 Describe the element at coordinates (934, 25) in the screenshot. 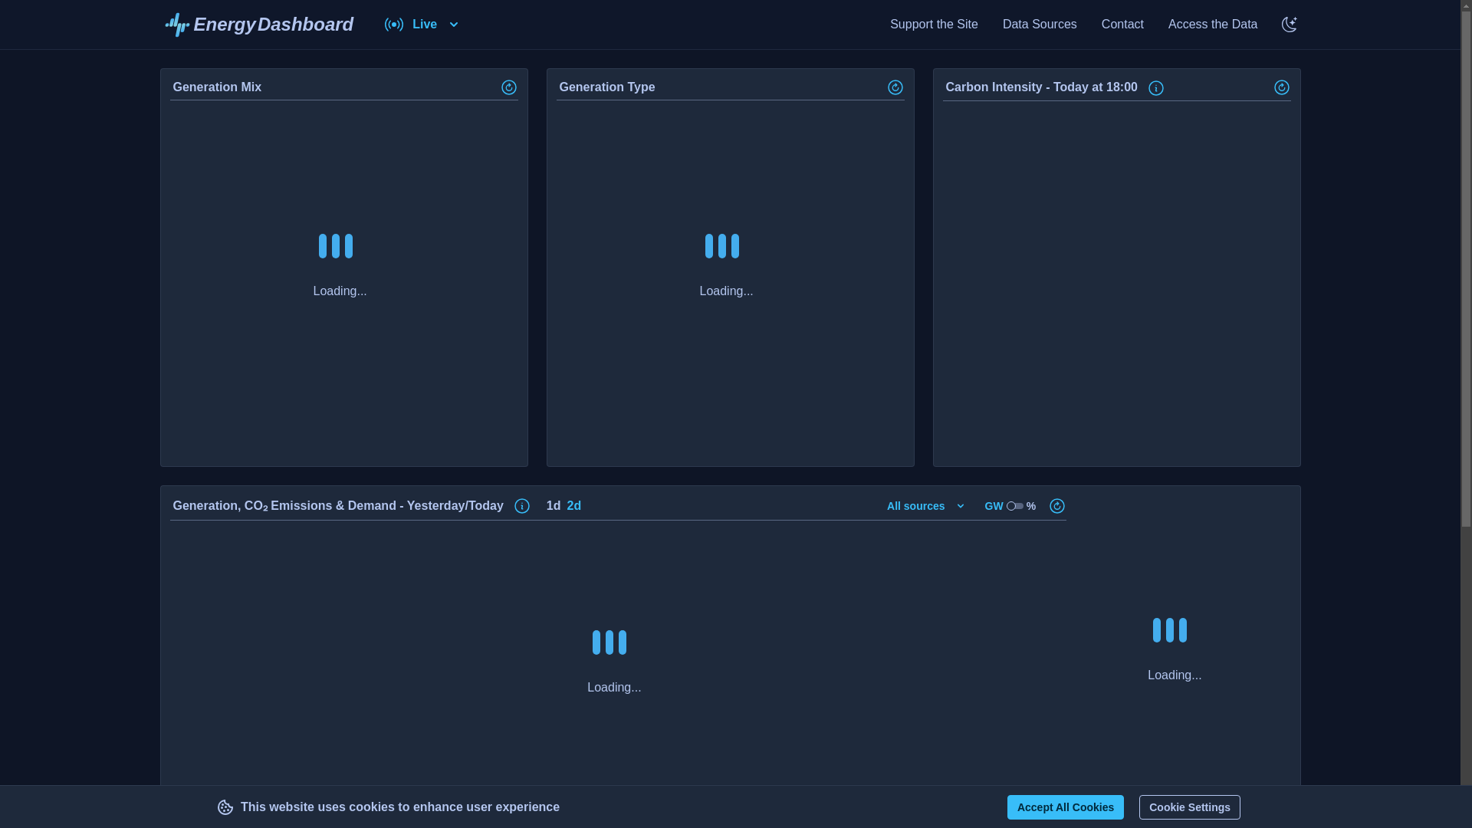

I see `Support the Site` at that location.